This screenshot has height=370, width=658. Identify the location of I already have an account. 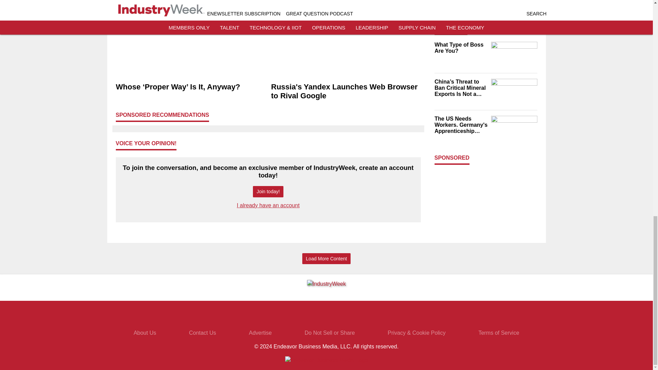
(268, 205).